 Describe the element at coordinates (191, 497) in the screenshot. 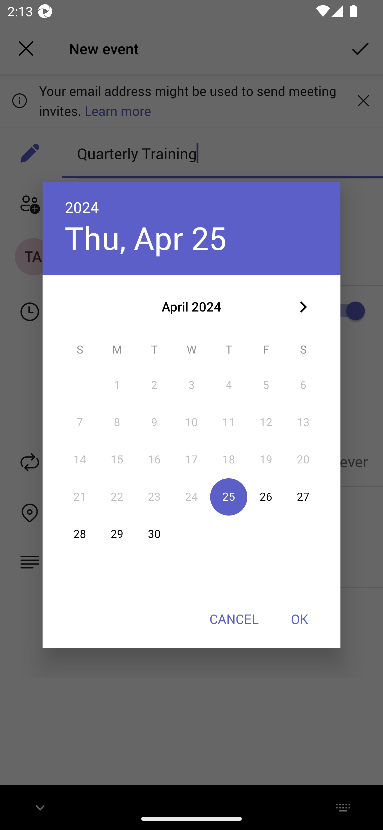

I see `24 24 April 2024` at that location.